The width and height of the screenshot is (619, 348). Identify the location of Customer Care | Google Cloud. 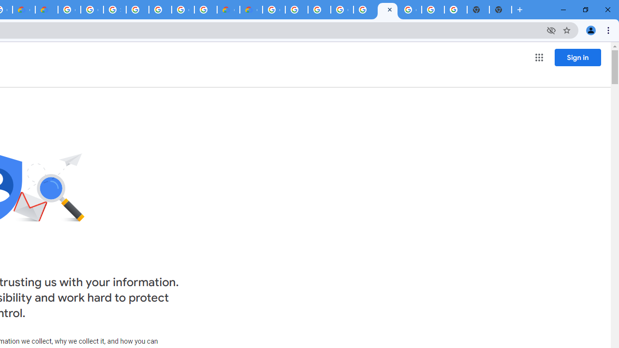
(228, 10).